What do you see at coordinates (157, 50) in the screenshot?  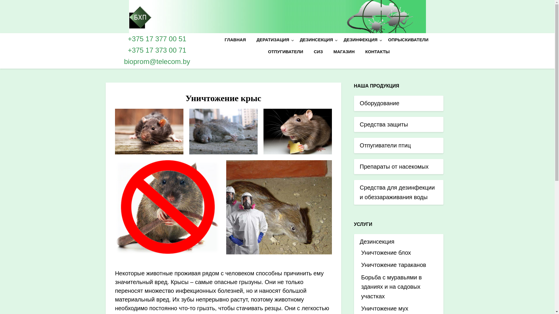 I see `+375 17 373 00 71` at bounding box center [157, 50].